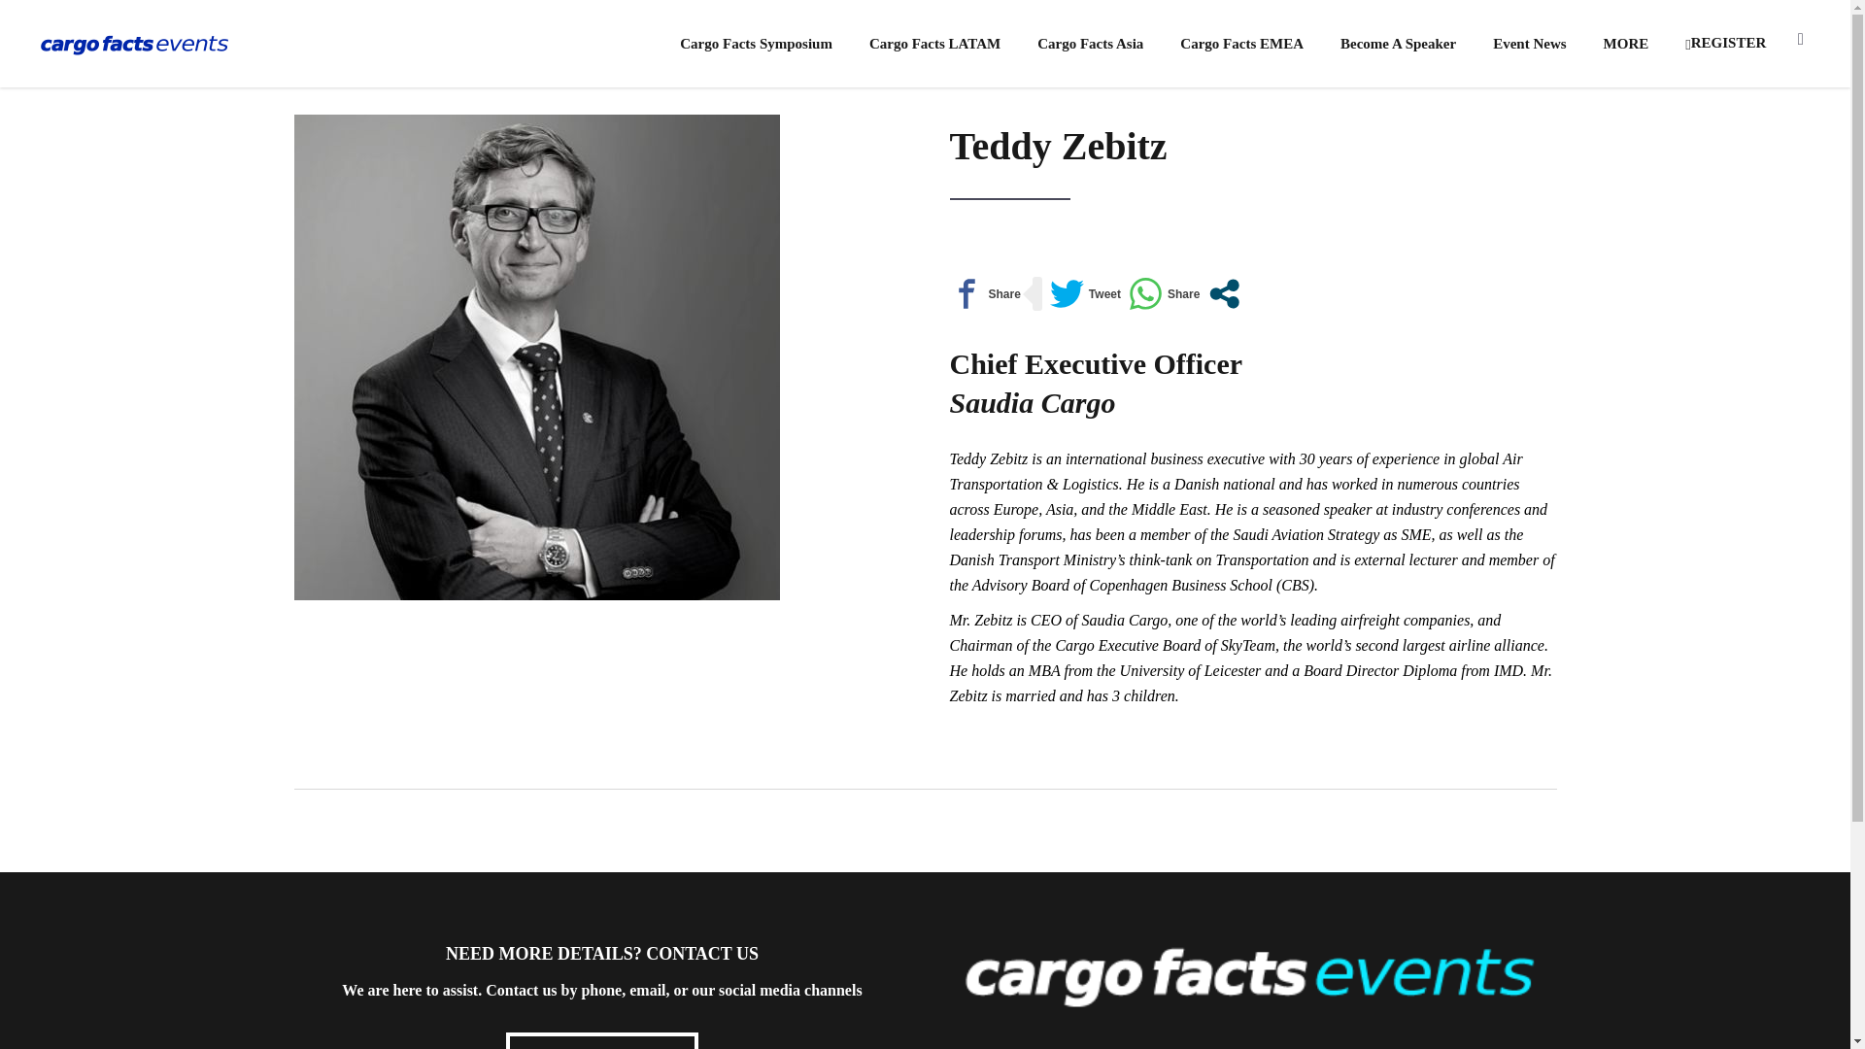 The width and height of the screenshot is (1865, 1049). I want to click on REGISTER, so click(1725, 43).